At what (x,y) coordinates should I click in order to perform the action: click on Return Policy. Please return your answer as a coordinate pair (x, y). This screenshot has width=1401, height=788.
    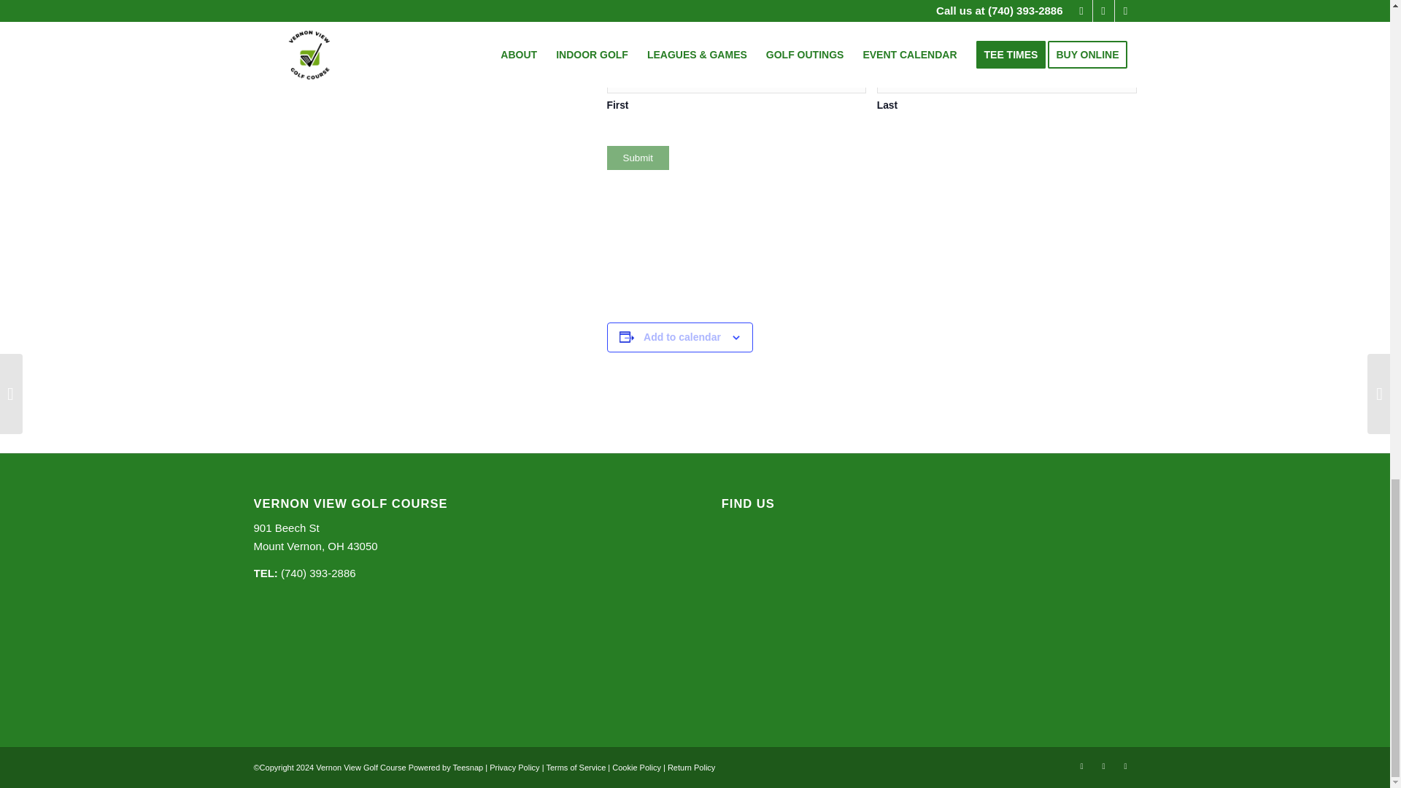
    Looking at the image, I should click on (691, 768).